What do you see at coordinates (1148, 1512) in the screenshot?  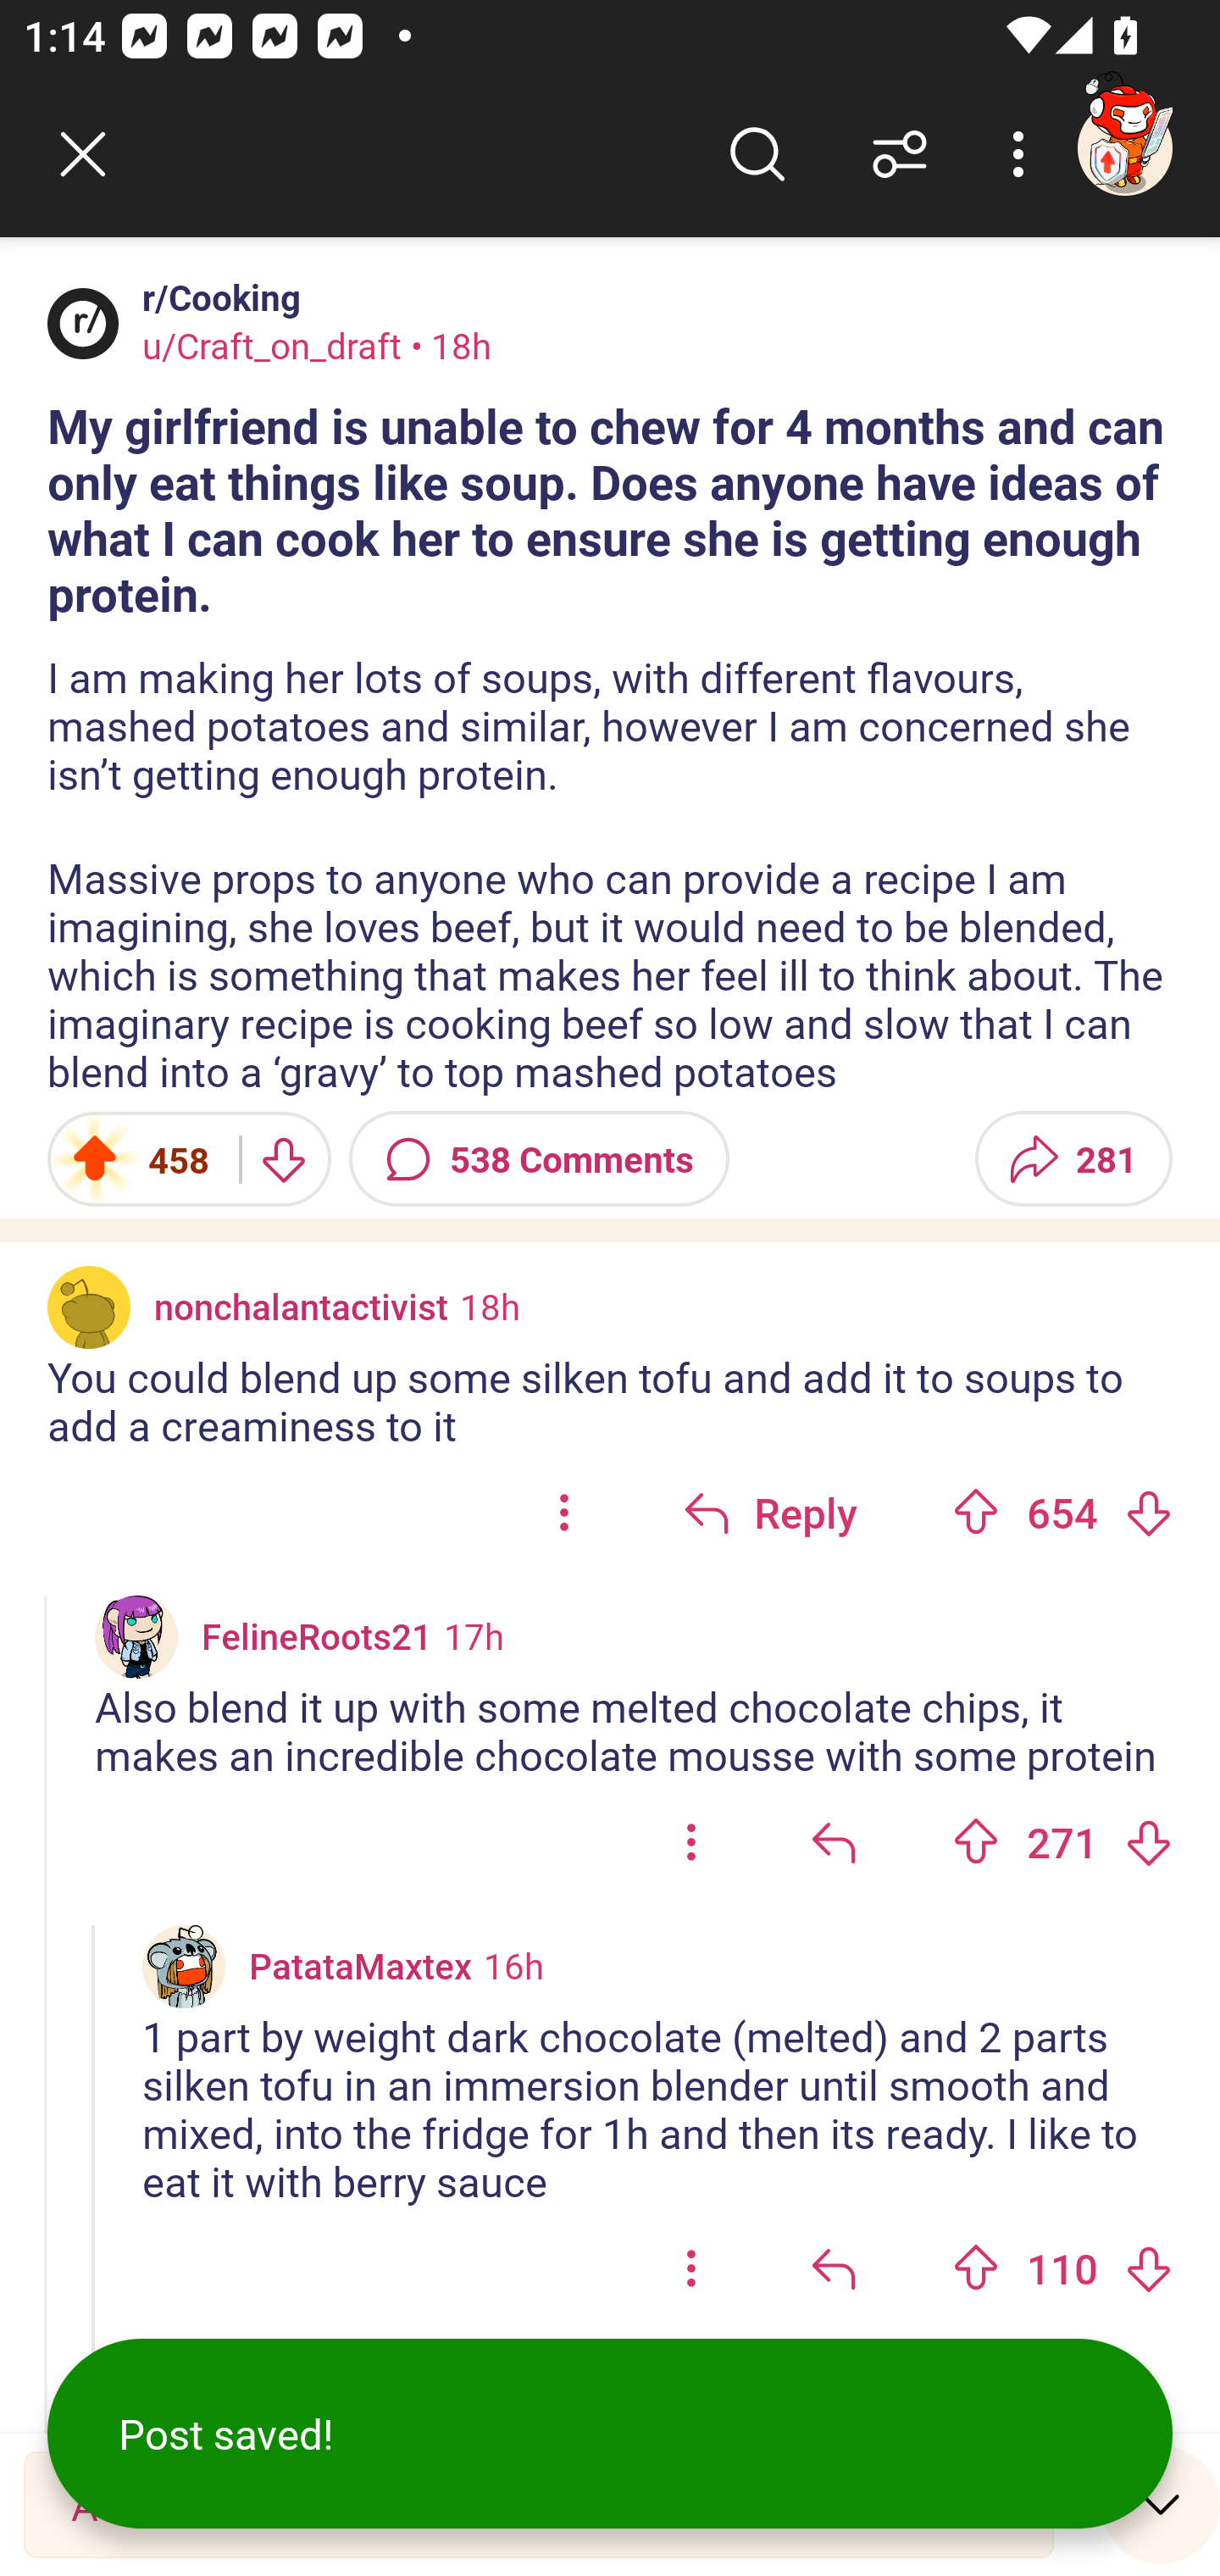 I see `Downvote` at bounding box center [1148, 1512].